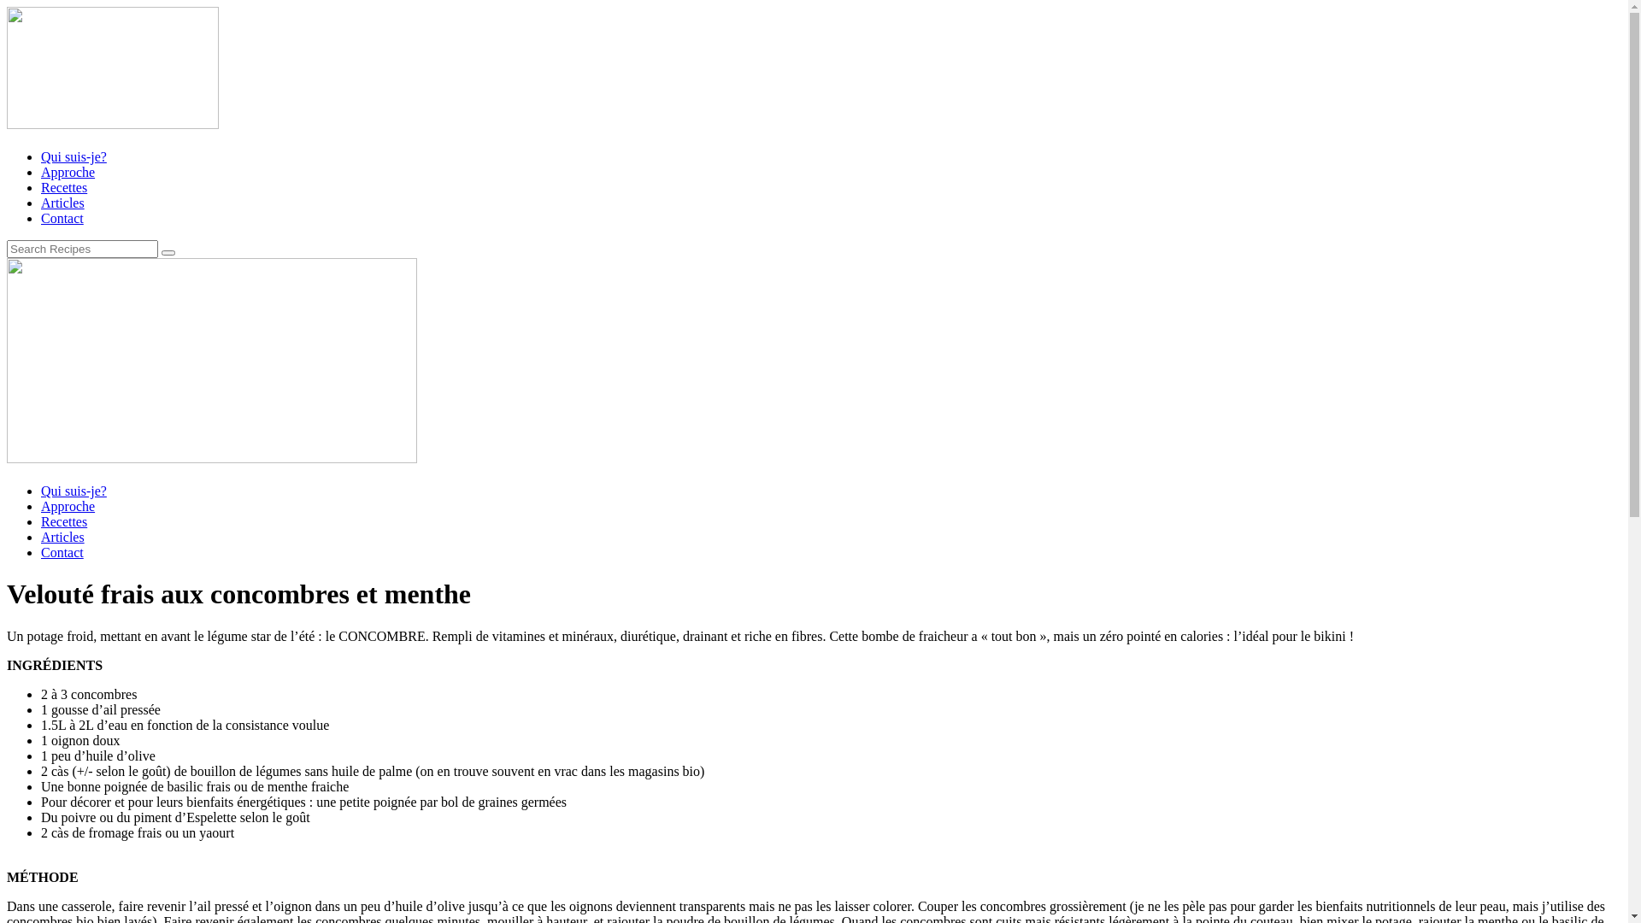  What do you see at coordinates (63, 203) in the screenshot?
I see `Articles` at bounding box center [63, 203].